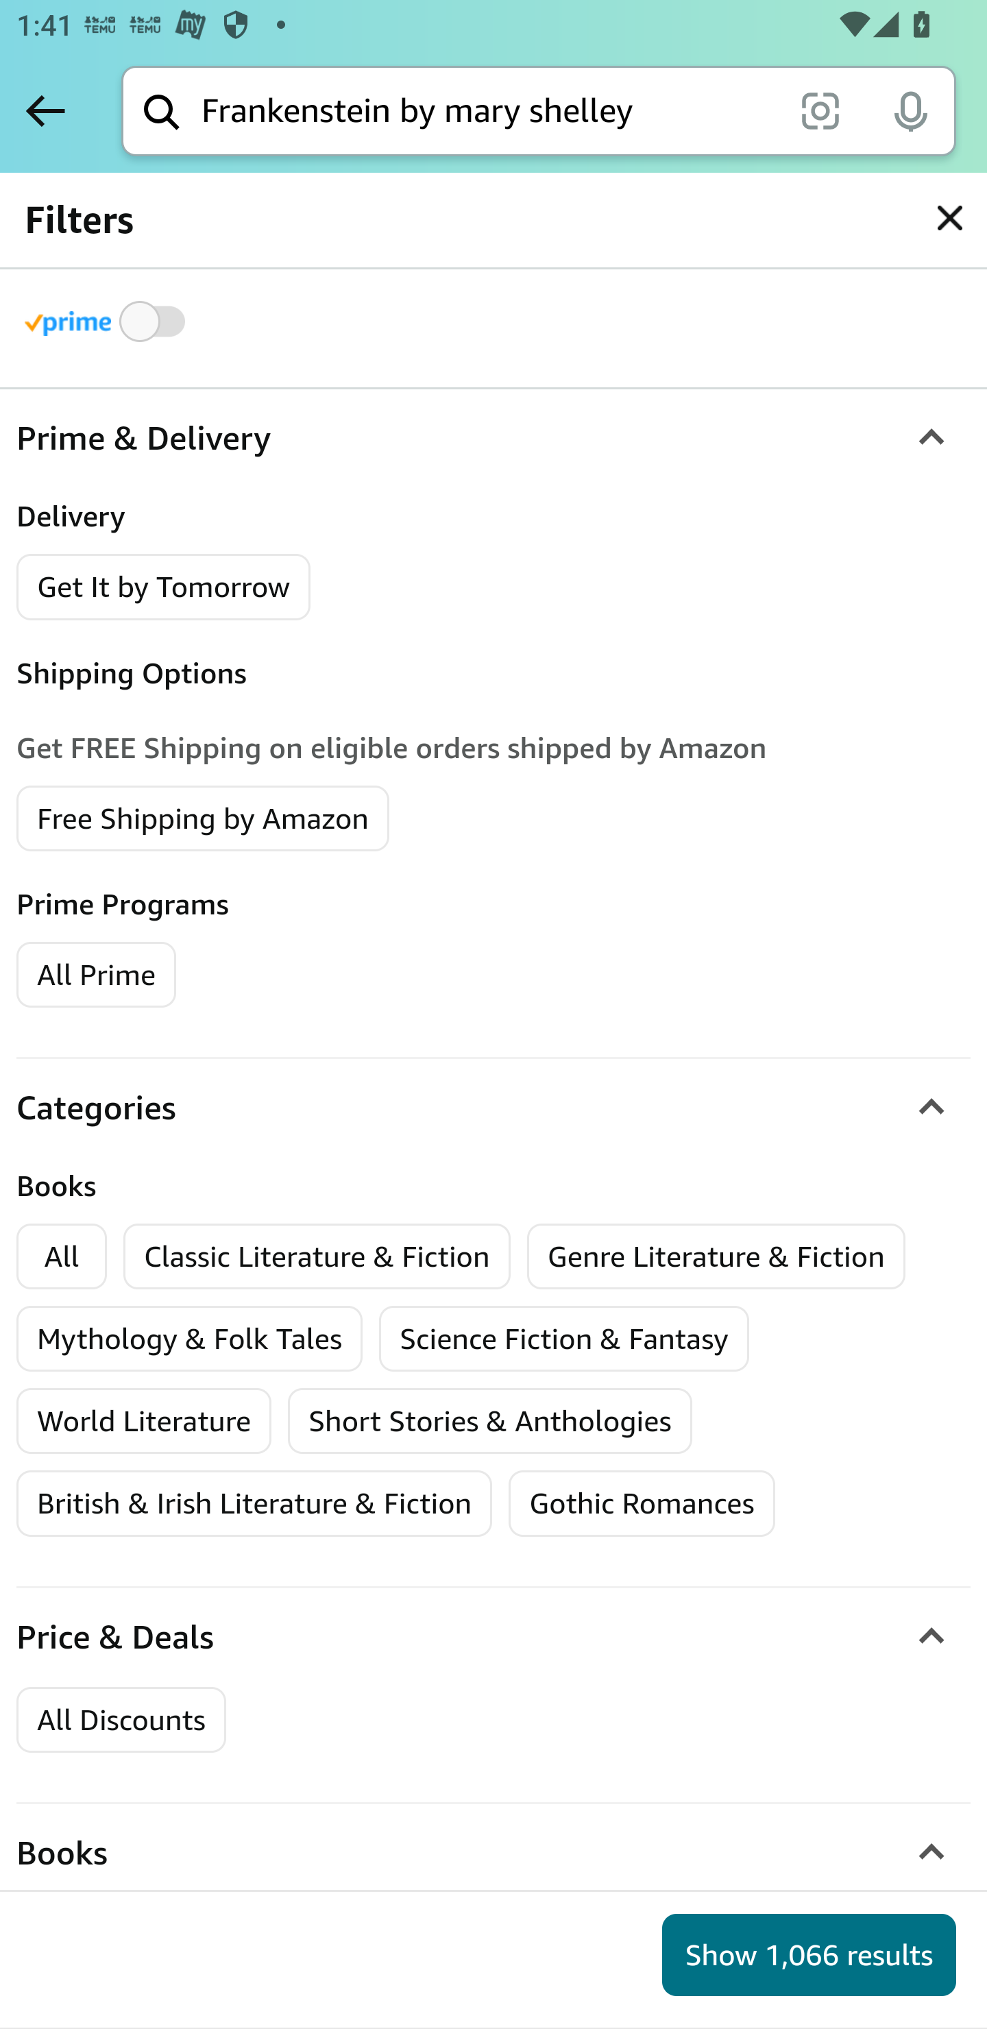 Image resolution: width=987 pixels, height=2029 pixels. I want to click on Free Shipping by Amazon, so click(204, 817).